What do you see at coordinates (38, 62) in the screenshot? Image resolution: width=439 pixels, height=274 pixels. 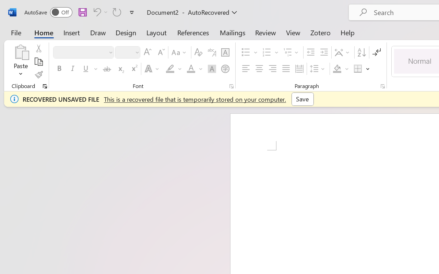 I see `Copy` at bounding box center [38, 62].